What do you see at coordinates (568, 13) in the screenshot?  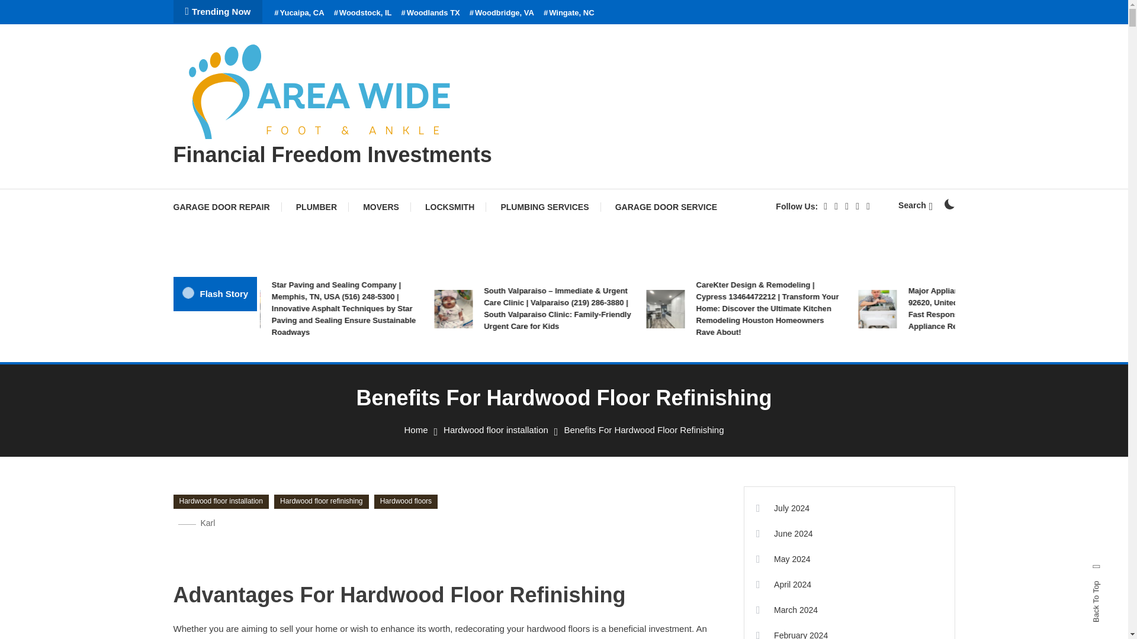 I see `Wingate, NC` at bounding box center [568, 13].